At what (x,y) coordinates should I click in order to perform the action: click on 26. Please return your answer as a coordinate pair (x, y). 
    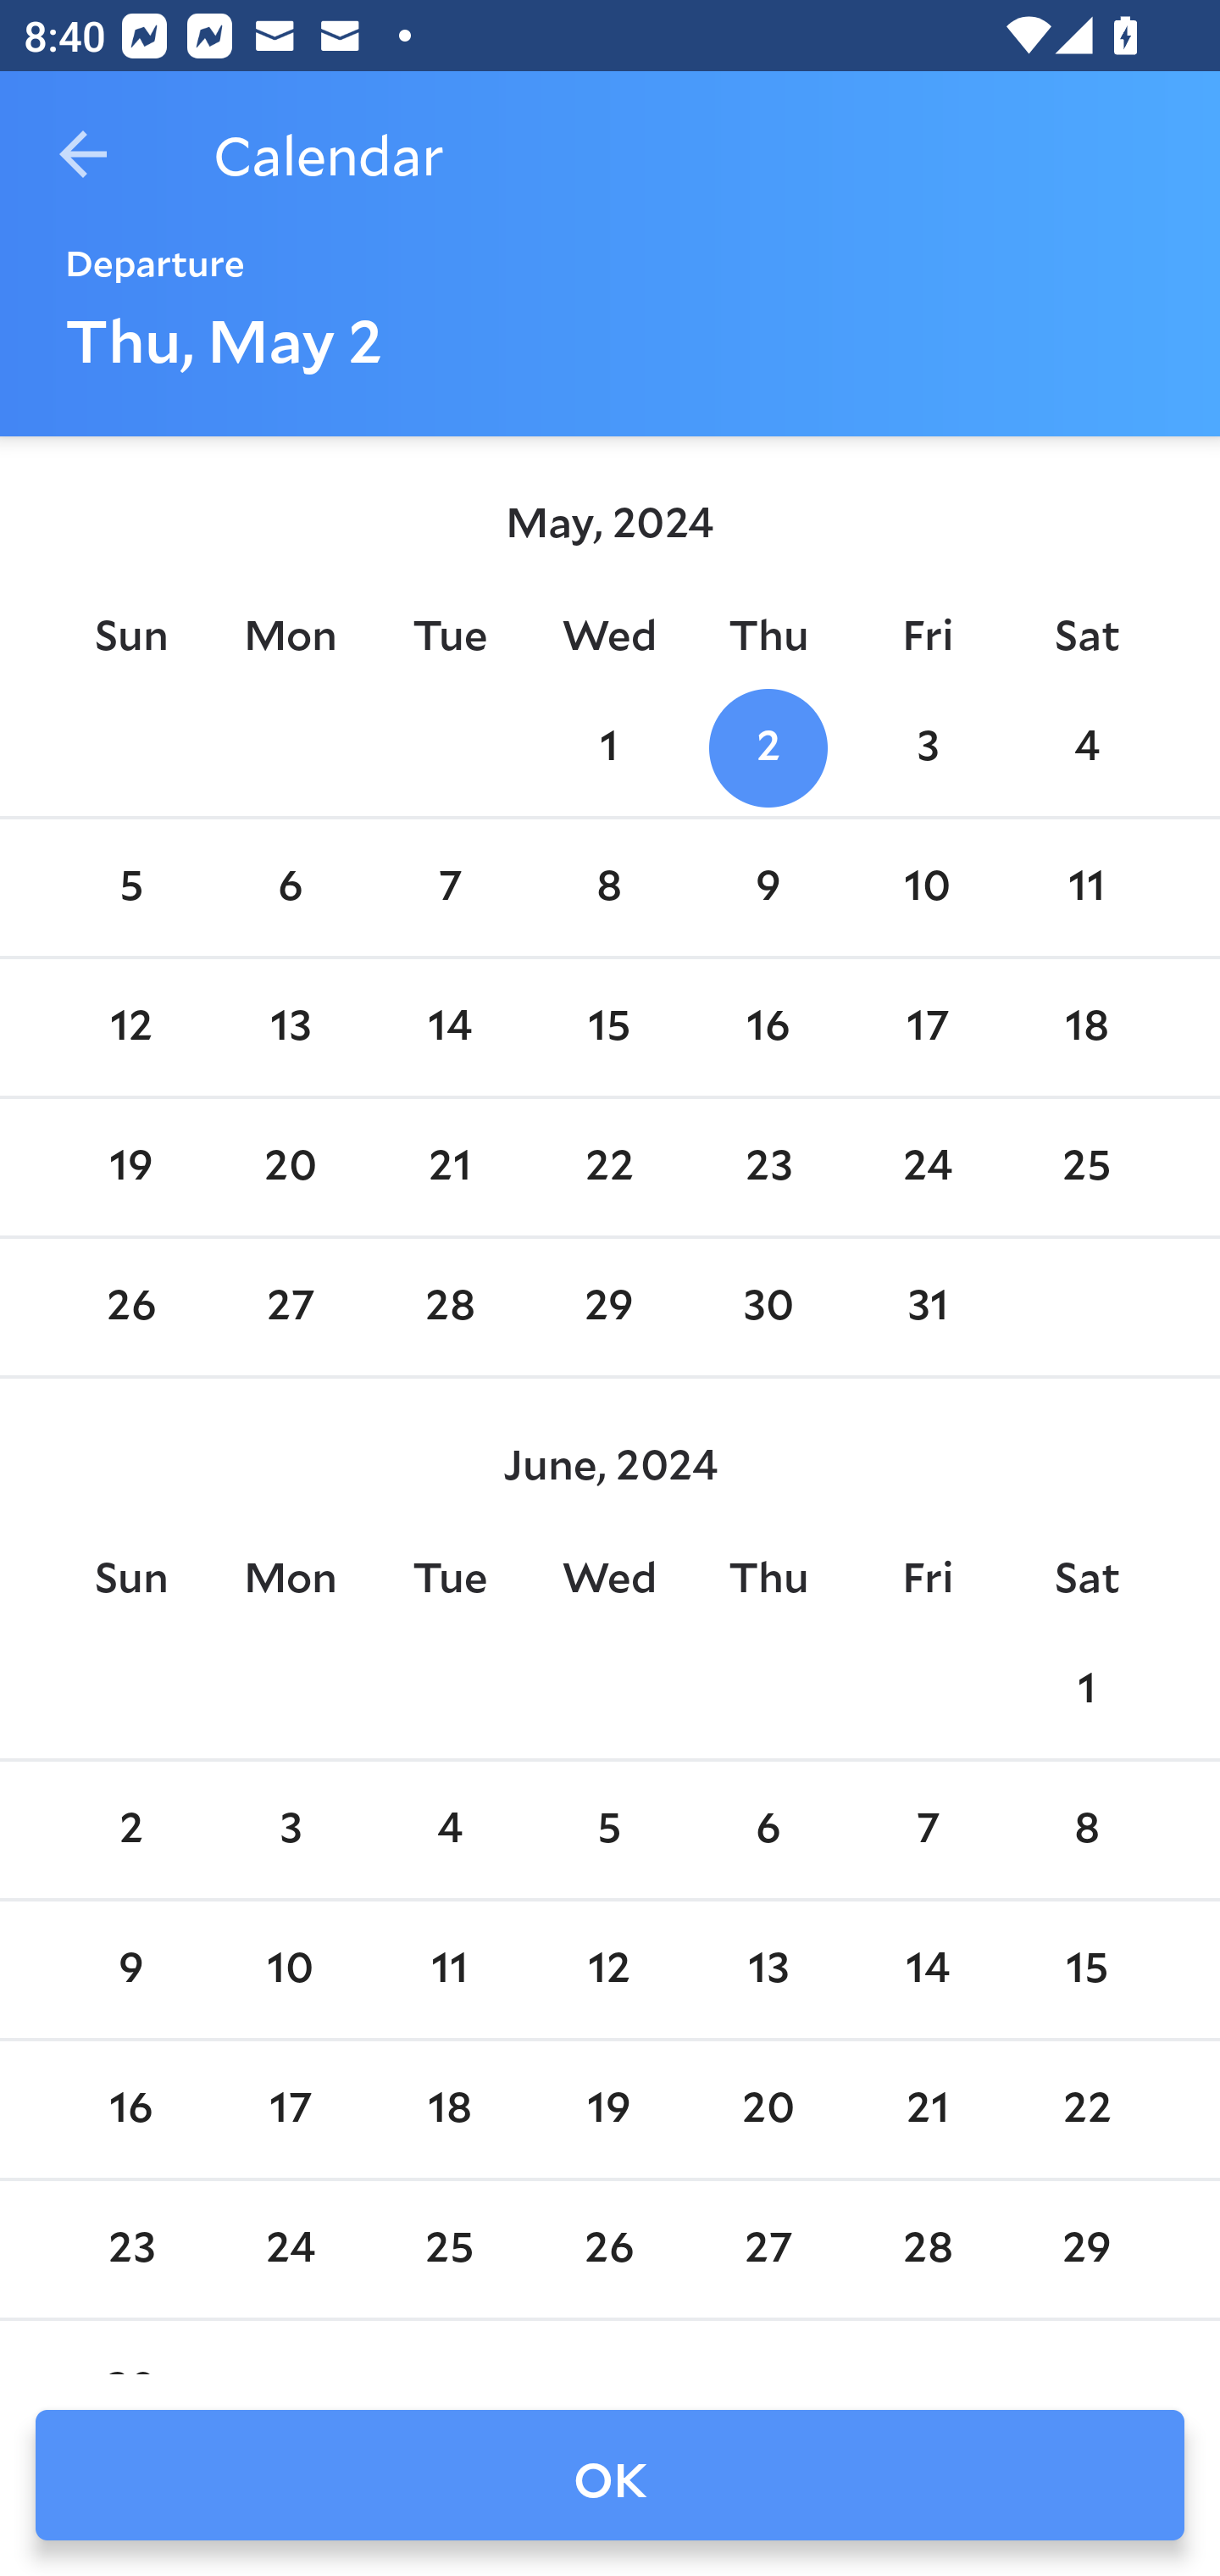
    Looking at the image, I should click on (130, 1308).